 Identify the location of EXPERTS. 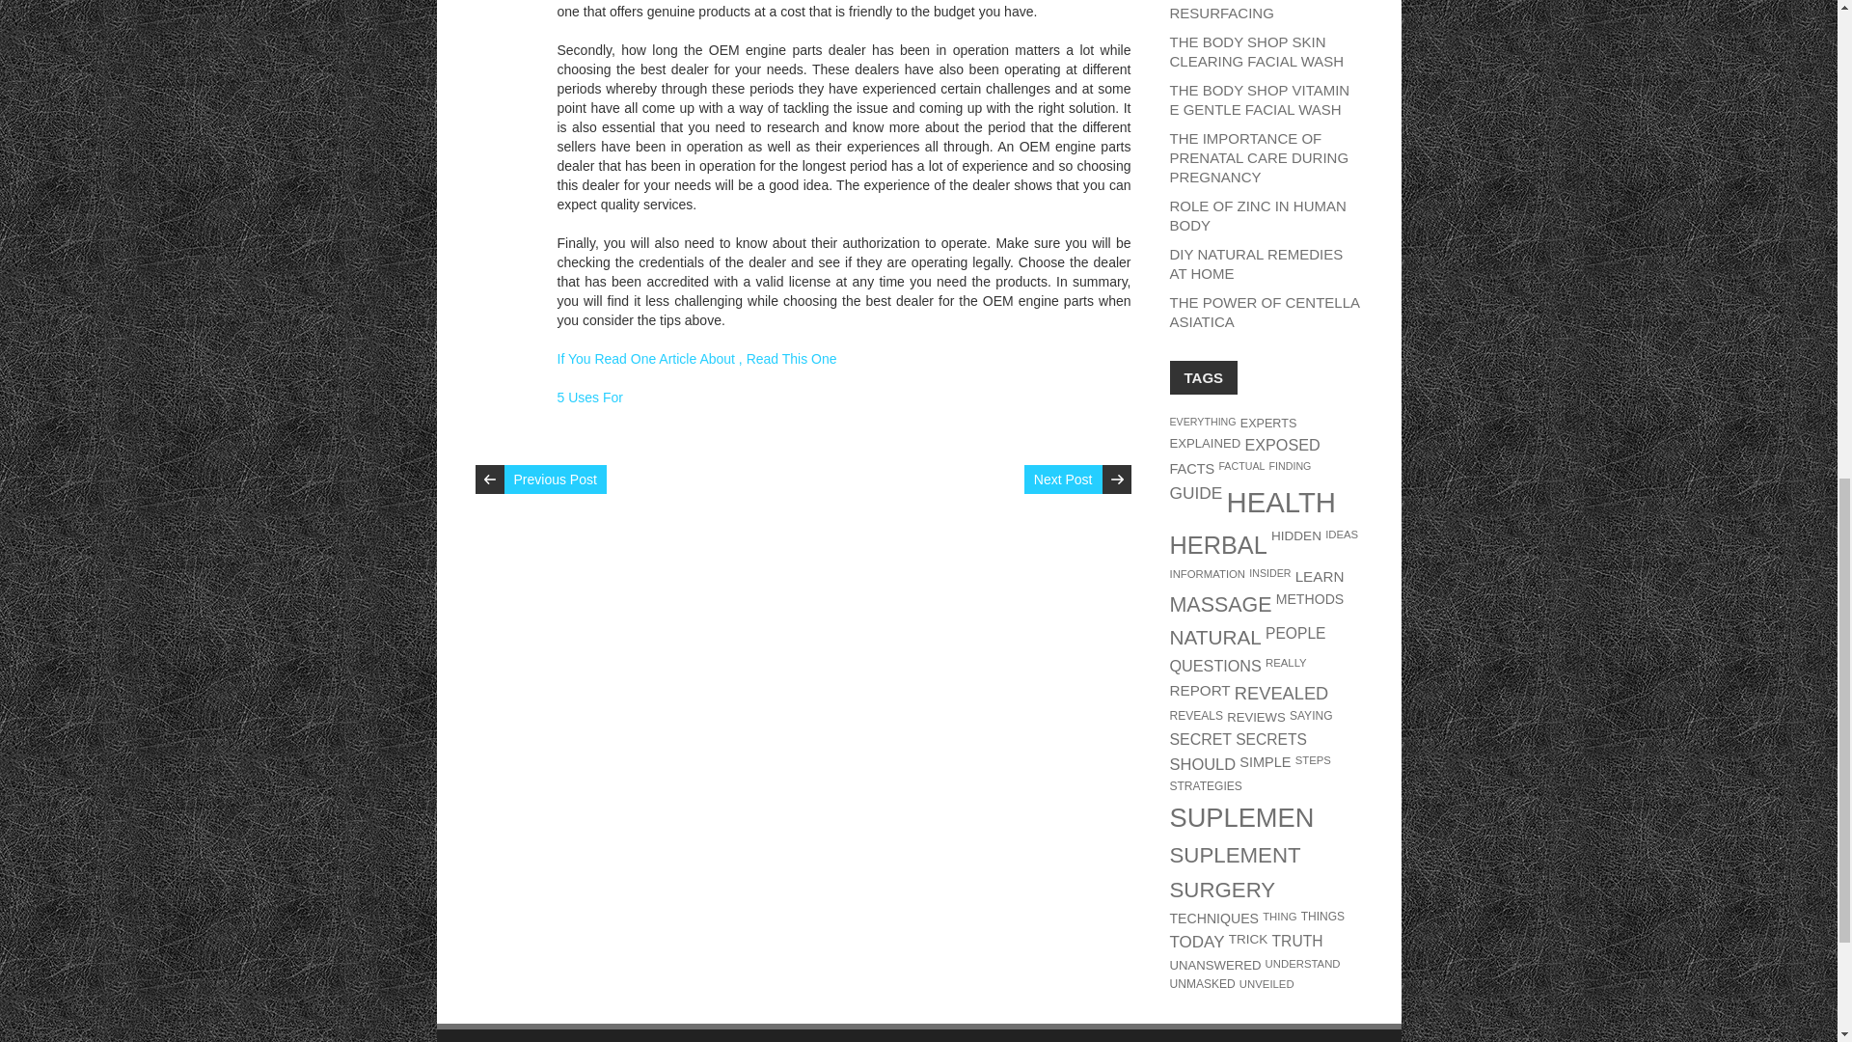
(1269, 424).